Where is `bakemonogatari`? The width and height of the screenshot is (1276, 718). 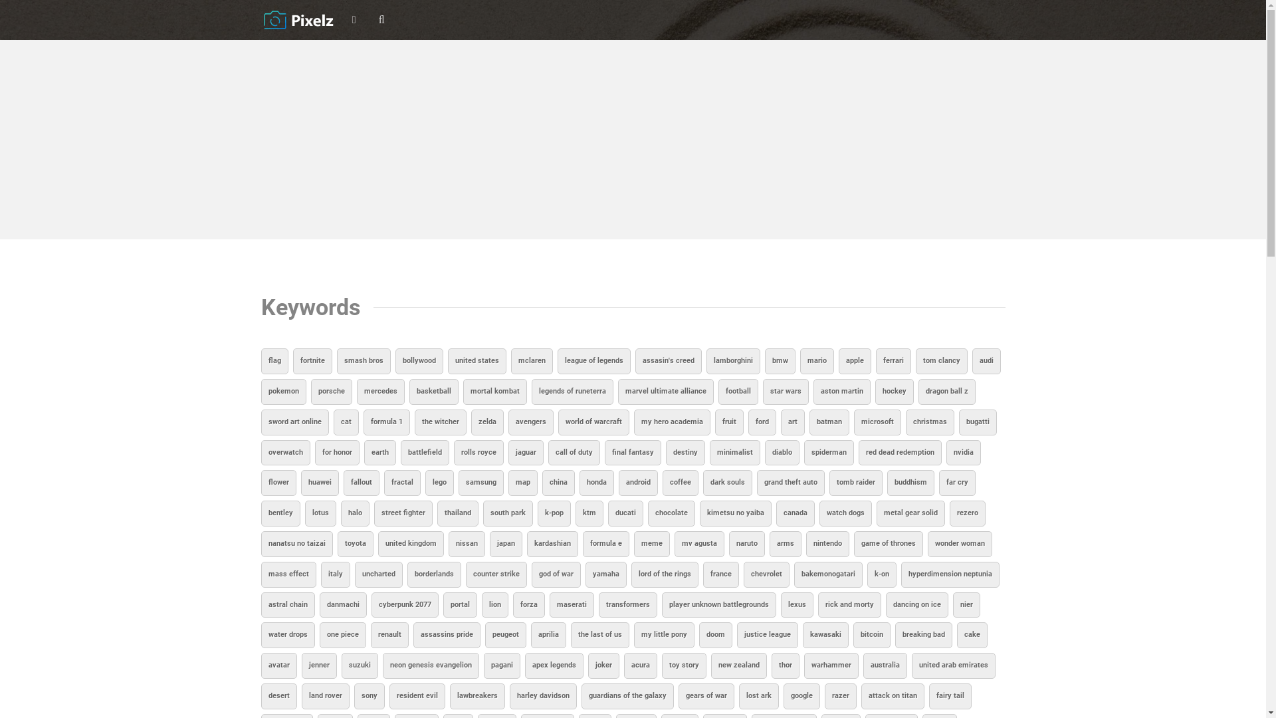
bakemonogatari is located at coordinates (828, 574).